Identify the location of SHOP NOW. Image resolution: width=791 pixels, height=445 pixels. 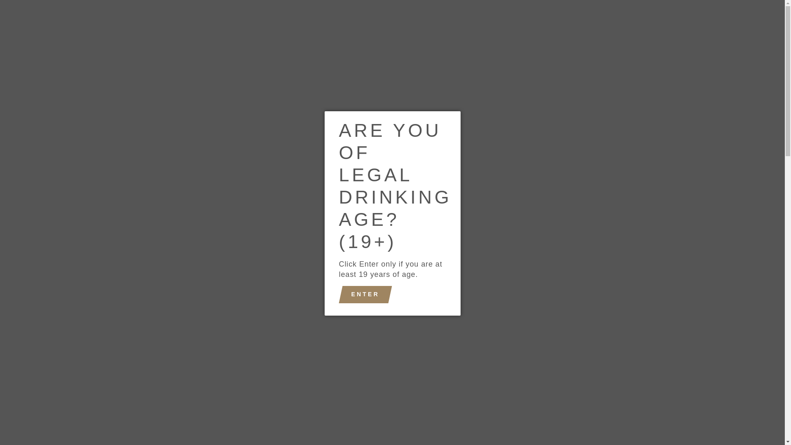
(273, 54).